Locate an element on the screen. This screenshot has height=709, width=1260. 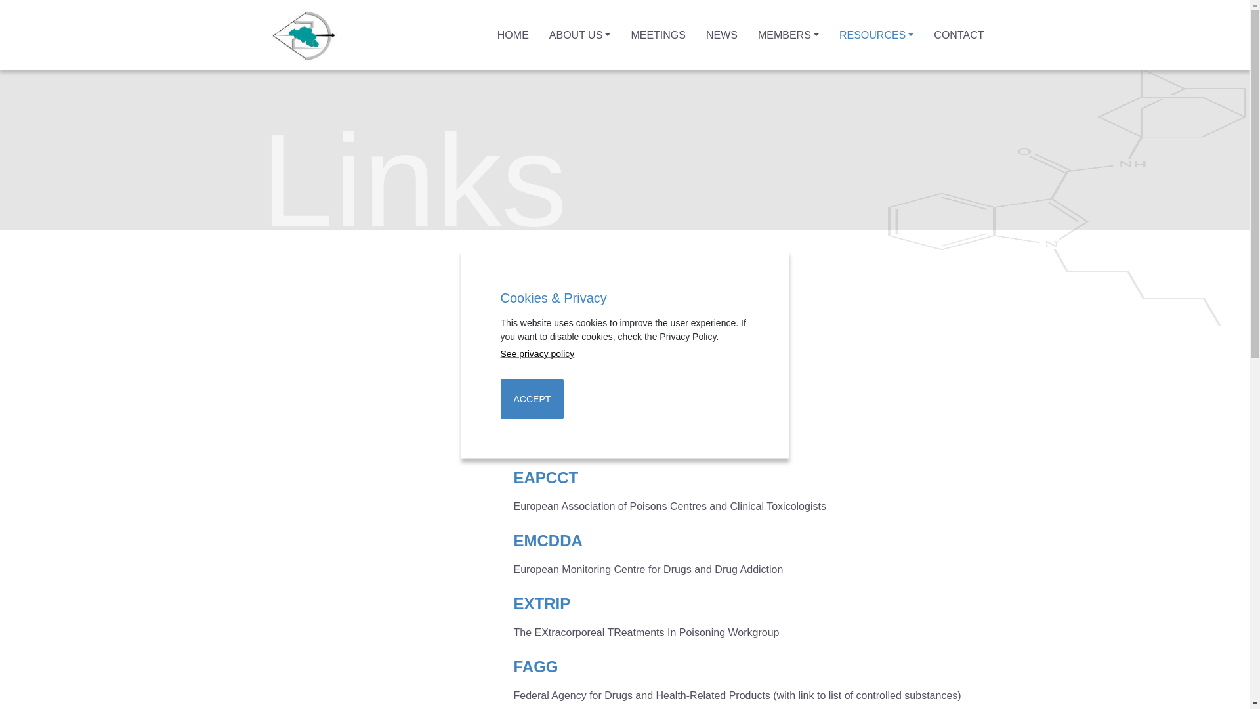
HOME is located at coordinates (513, 35).